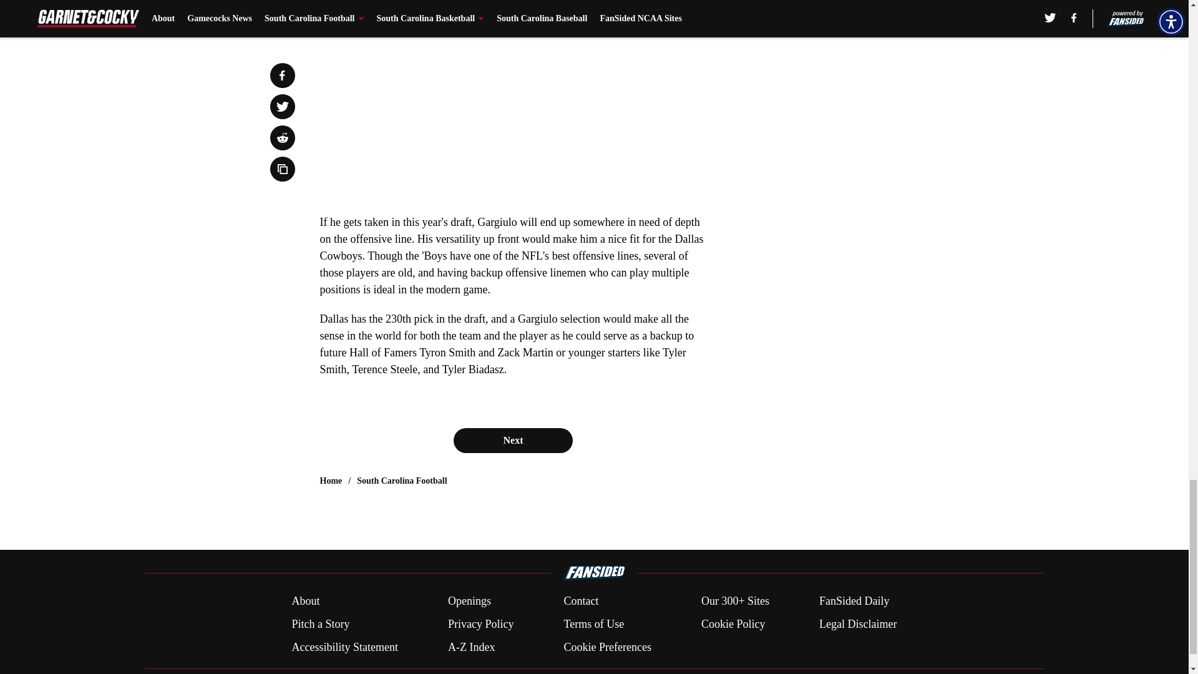 Image resolution: width=1198 pixels, height=674 pixels. I want to click on Next, so click(512, 440).